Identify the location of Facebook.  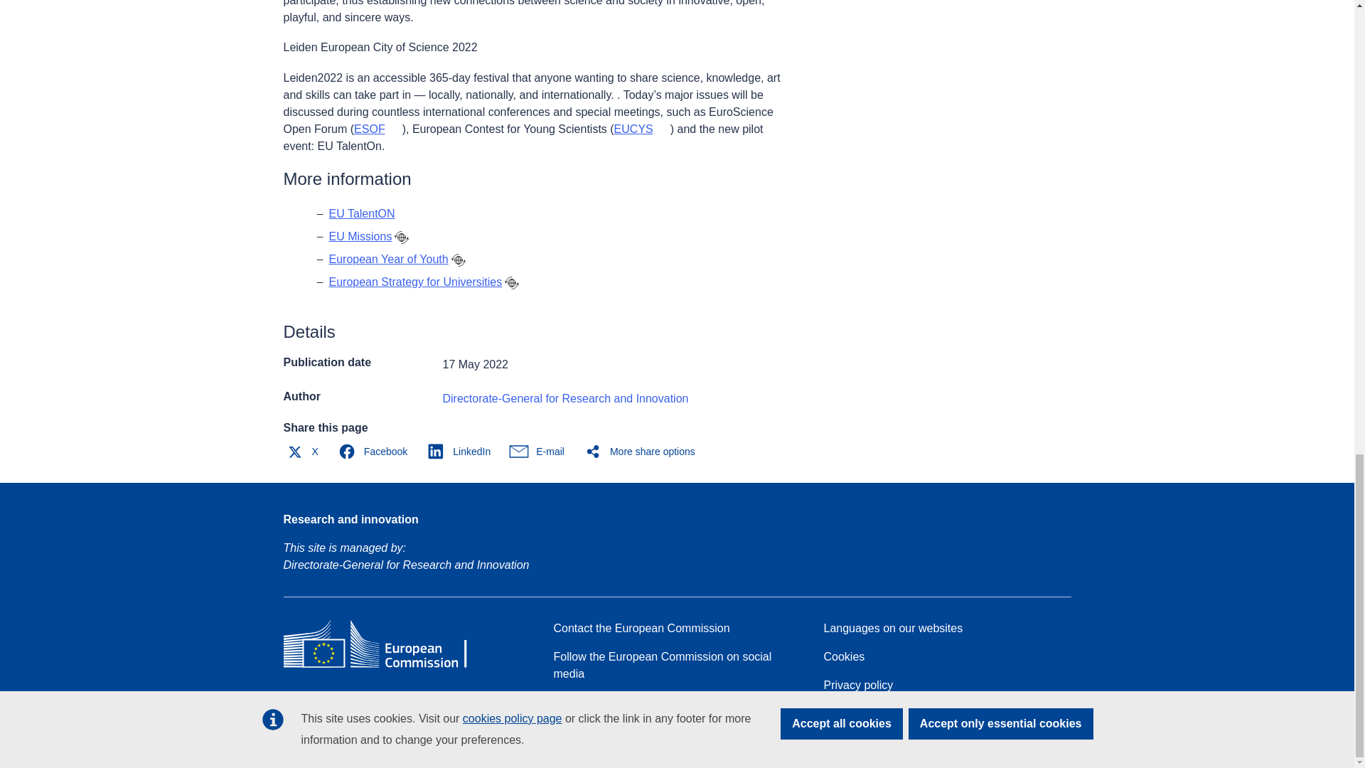
(375, 451).